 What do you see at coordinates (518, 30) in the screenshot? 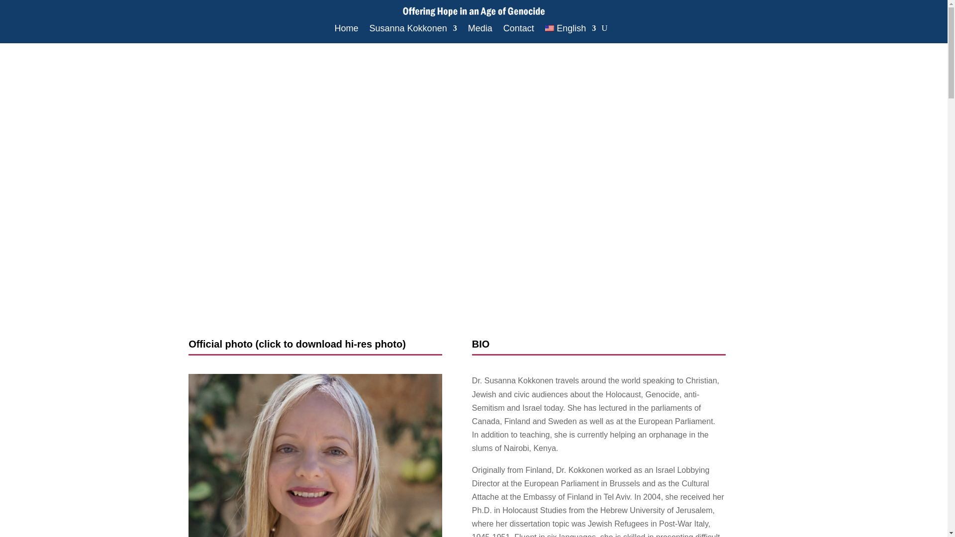
I see `Contact` at bounding box center [518, 30].